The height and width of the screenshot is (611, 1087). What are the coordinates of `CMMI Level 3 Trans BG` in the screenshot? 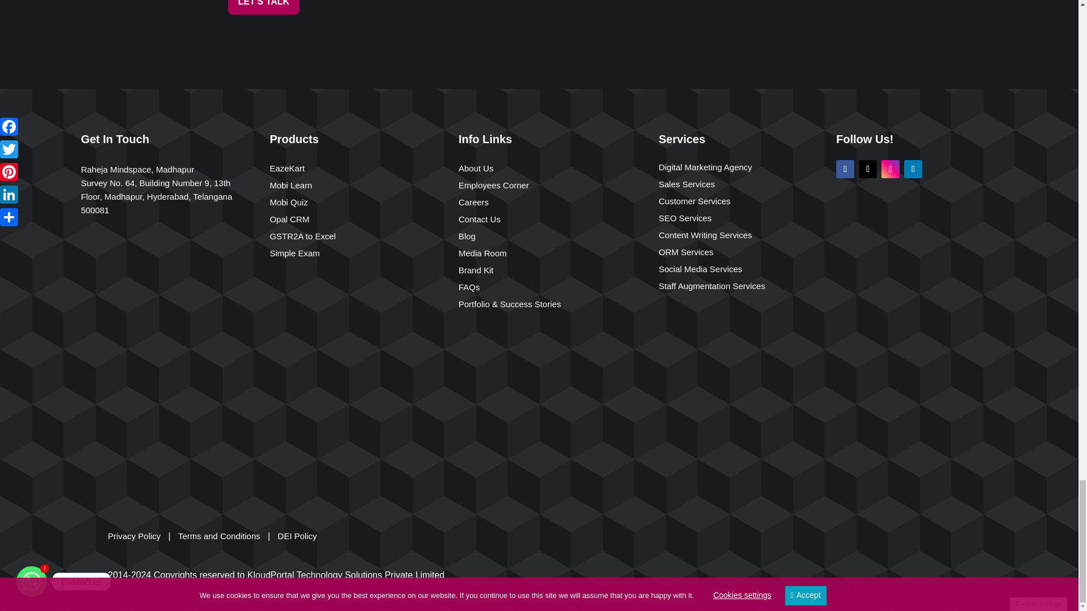 It's located at (897, 282).